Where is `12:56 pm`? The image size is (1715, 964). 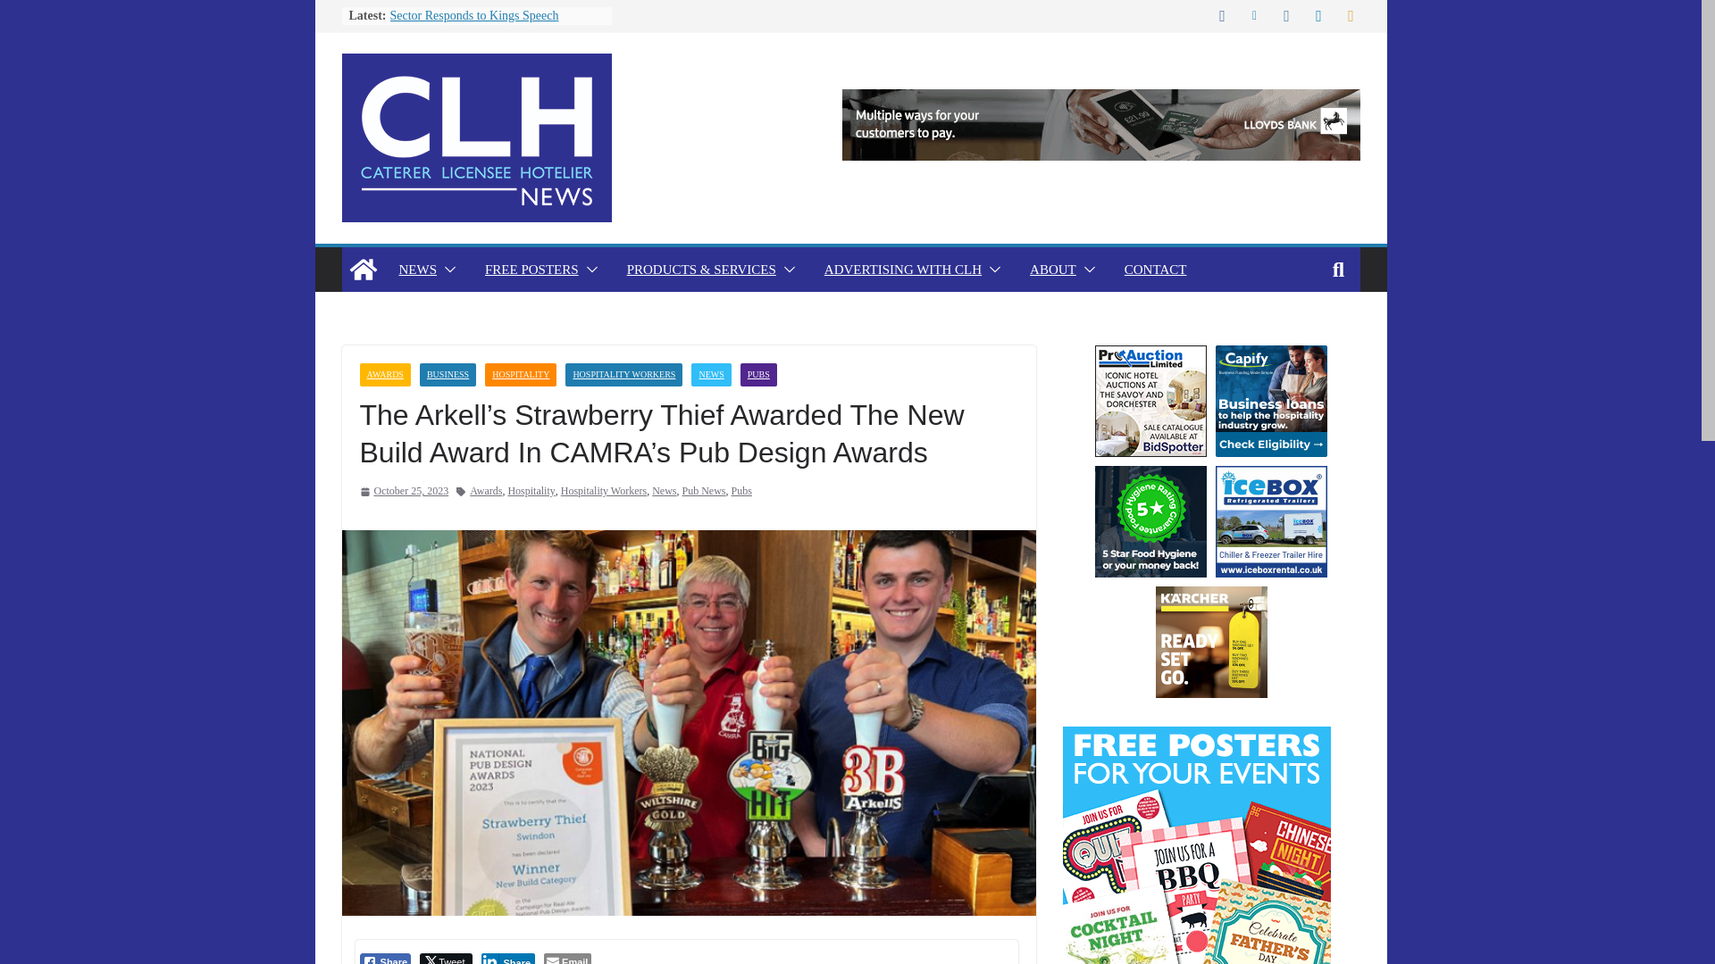 12:56 pm is located at coordinates (403, 491).